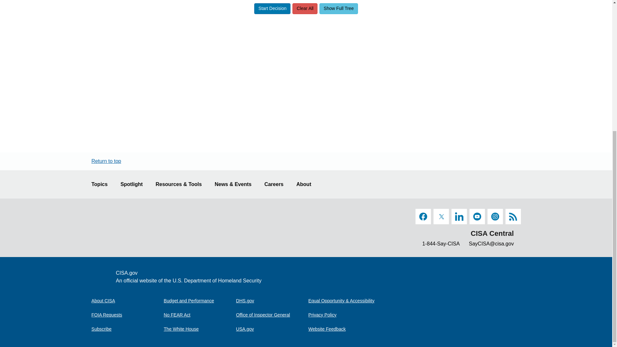 The image size is (617, 347). Describe the element at coordinates (273, 8) in the screenshot. I see `Start Decision` at that location.